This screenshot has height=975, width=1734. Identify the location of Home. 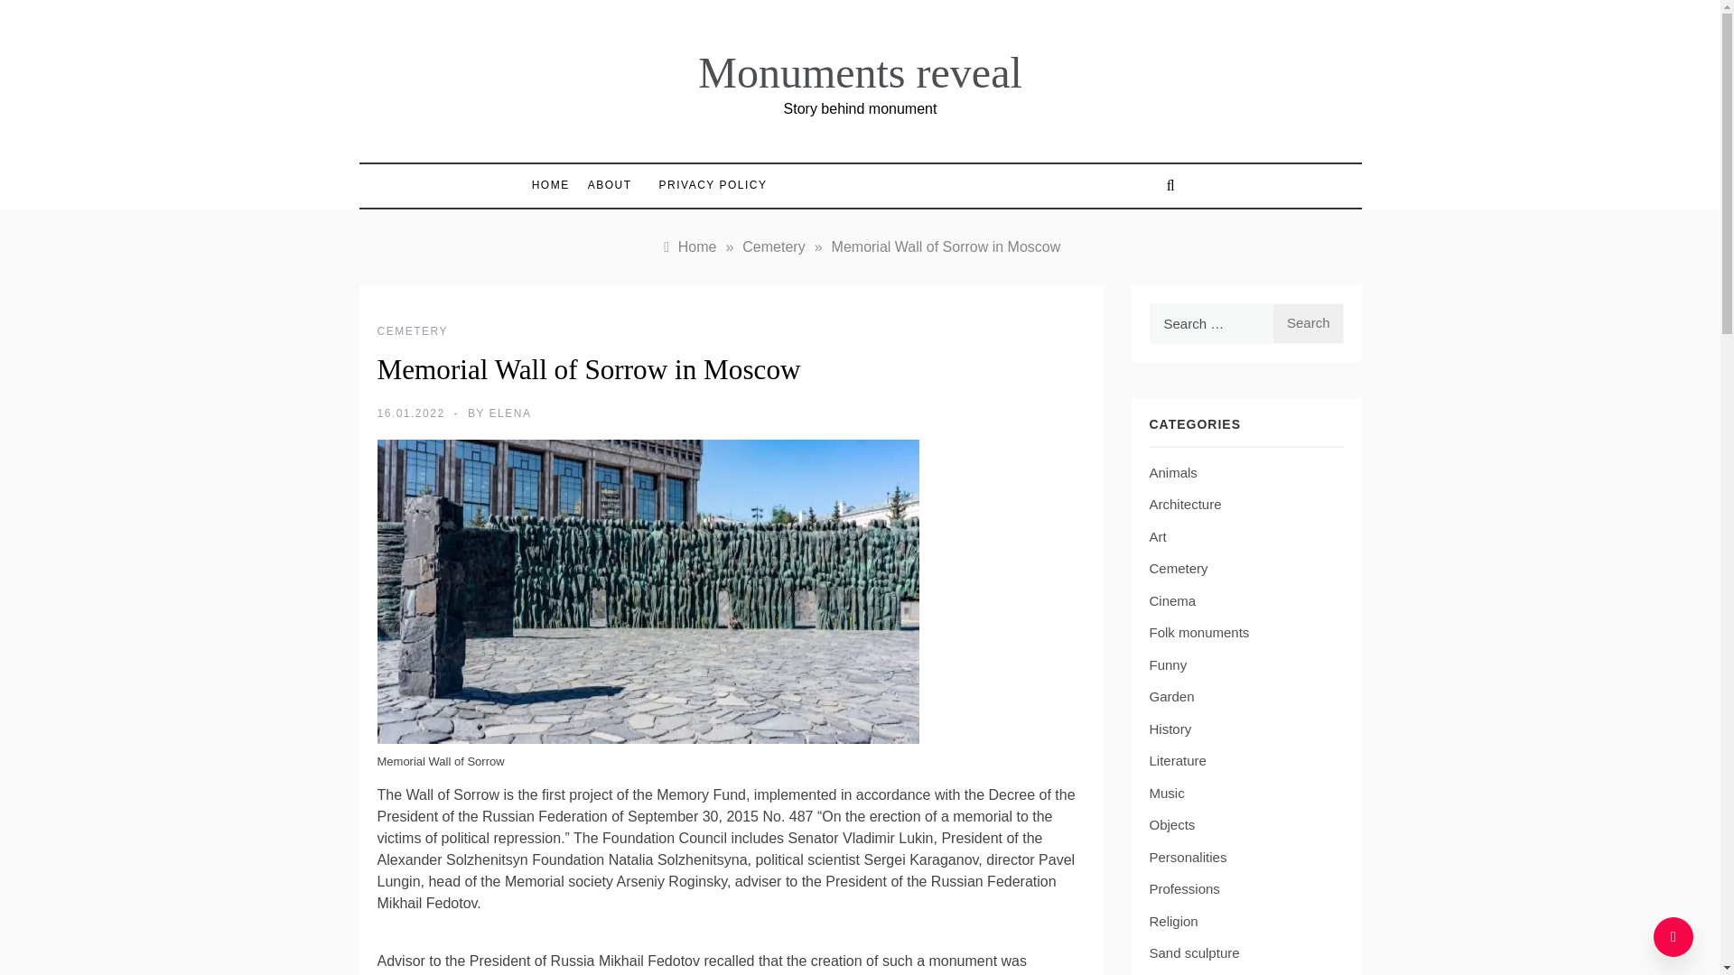
(688, 246).